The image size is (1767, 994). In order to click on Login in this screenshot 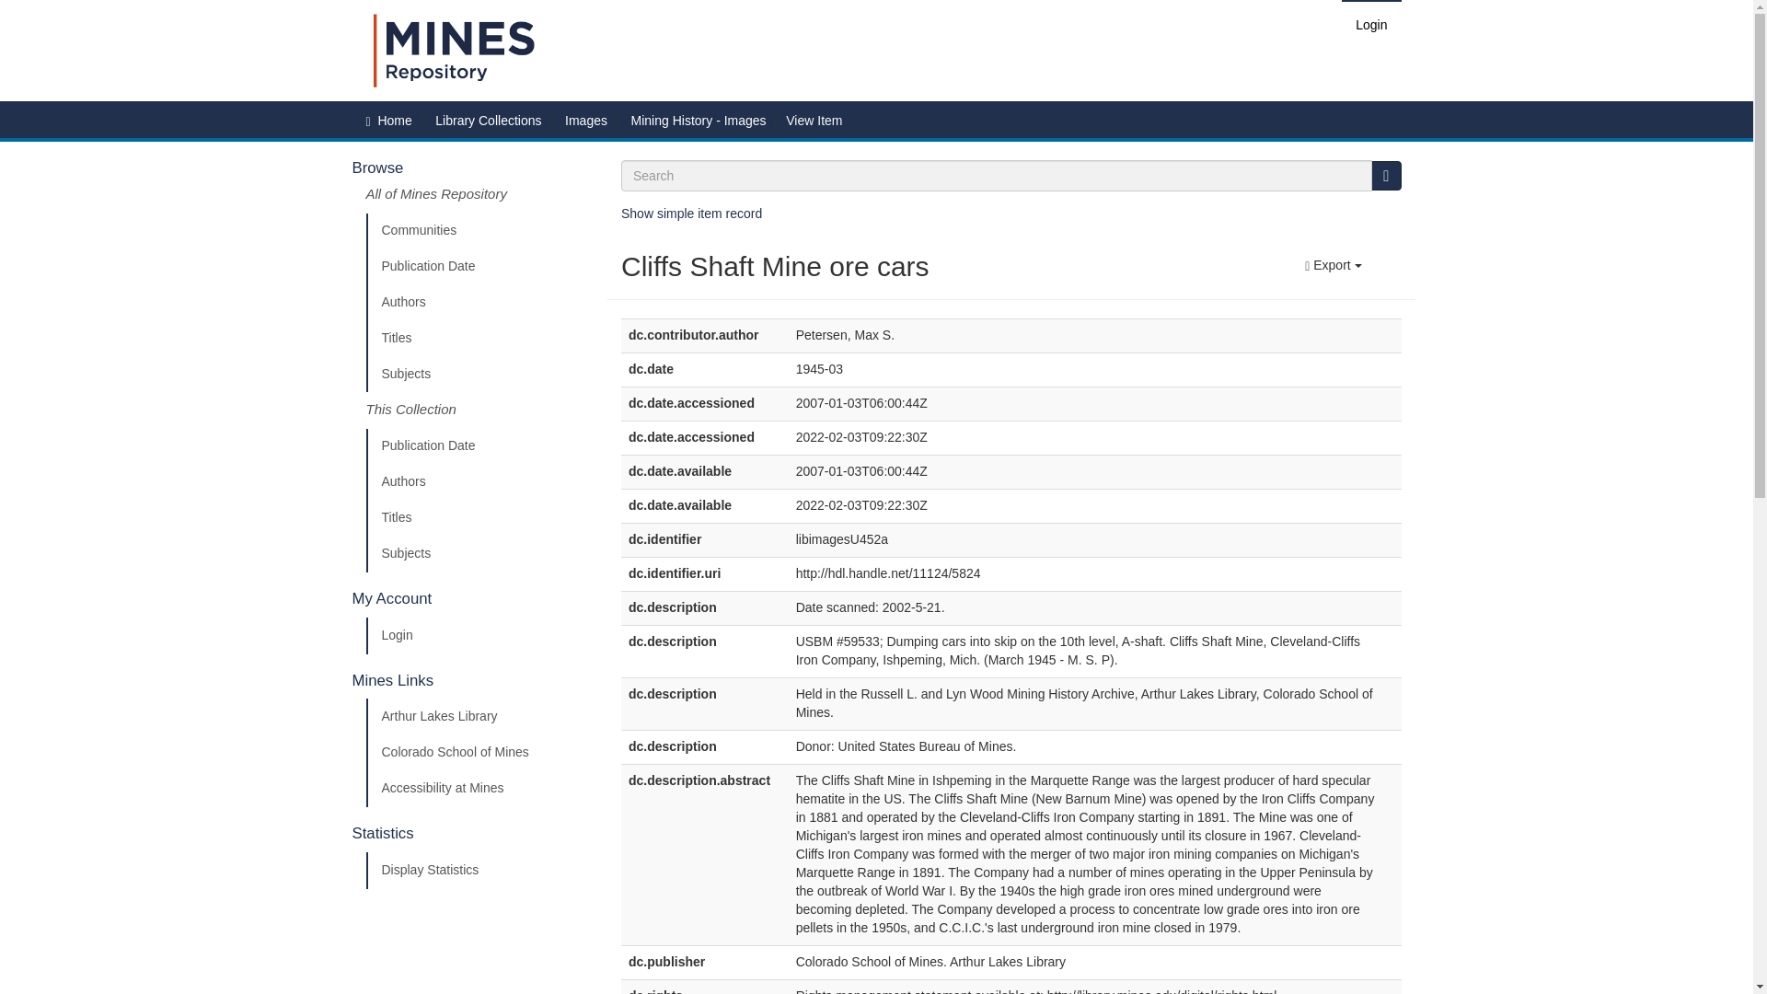, I will do `click(479, 635)`.